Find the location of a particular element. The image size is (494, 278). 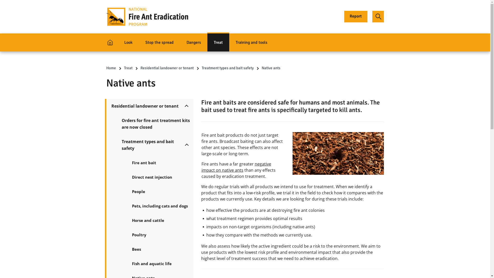

Site Logo is located at coordinates (147, 17).